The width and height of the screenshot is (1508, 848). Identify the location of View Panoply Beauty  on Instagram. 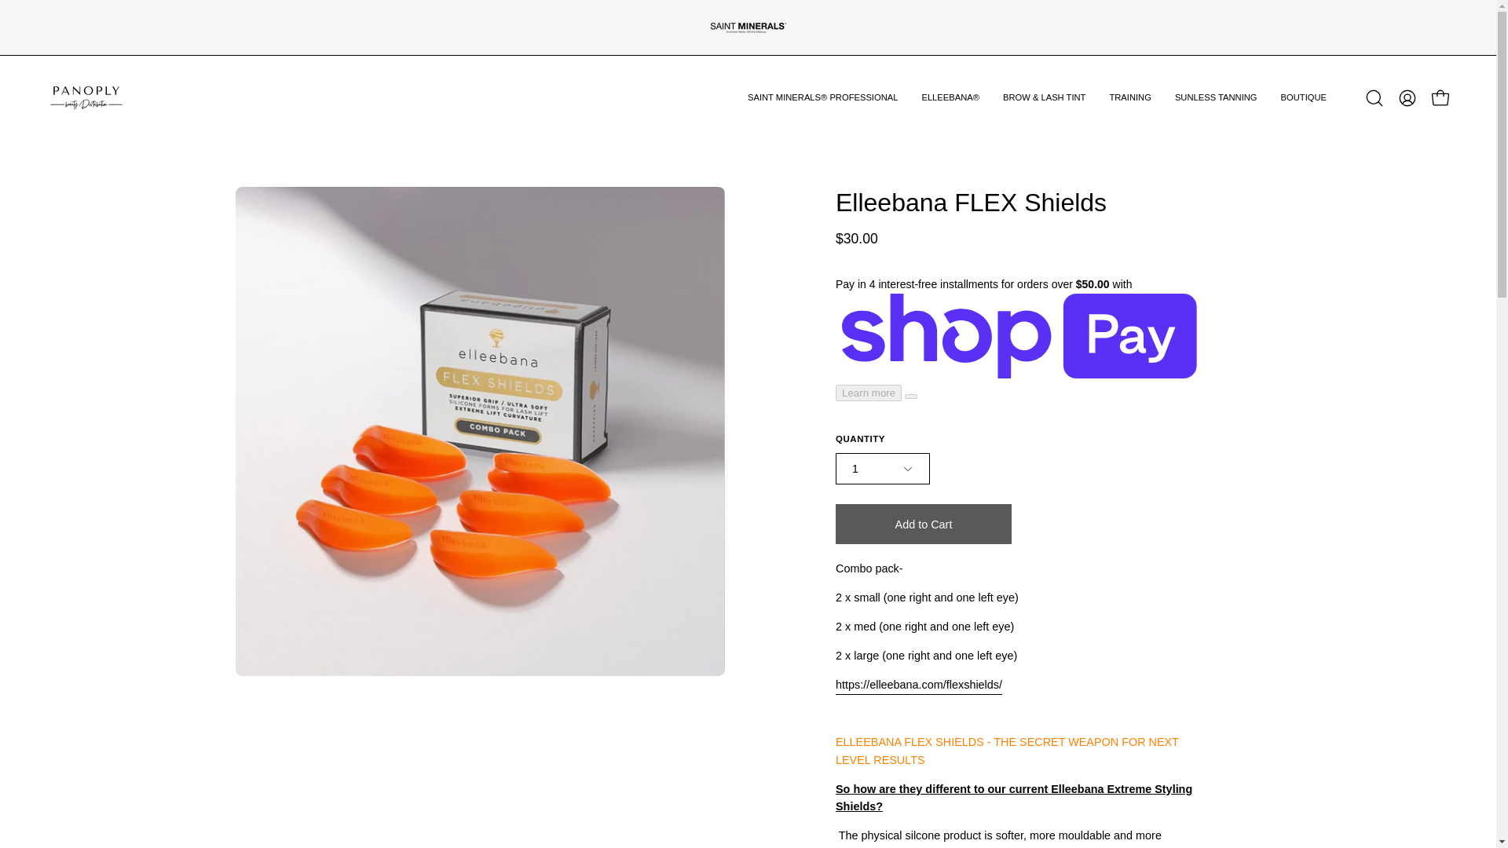
(247, 788).